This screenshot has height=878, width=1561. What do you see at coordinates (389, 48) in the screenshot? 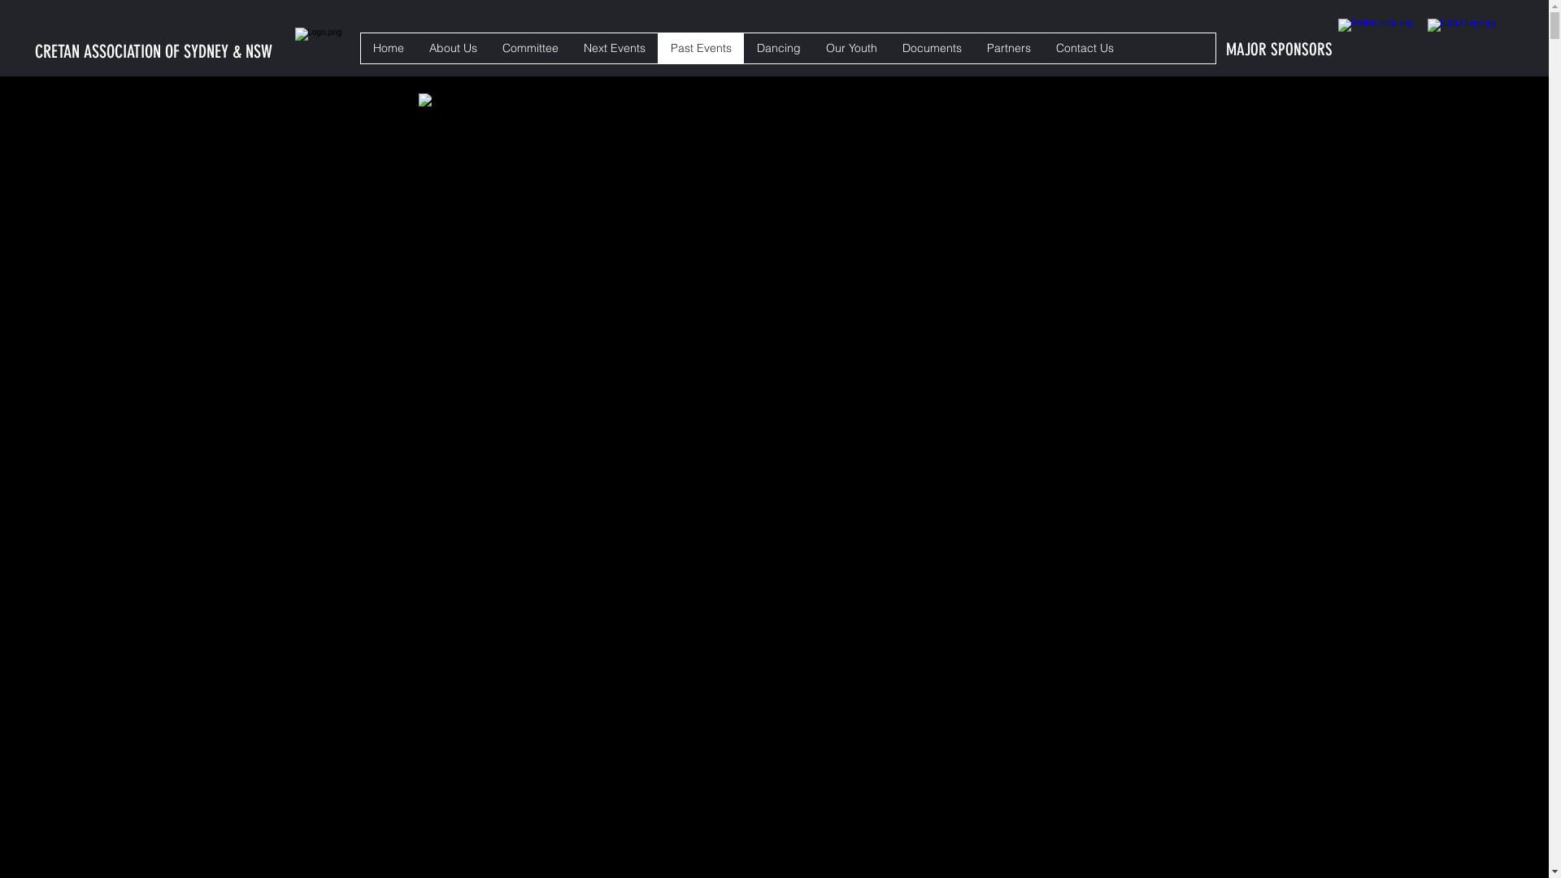
I see `Home` at bounding box center [389, 48].